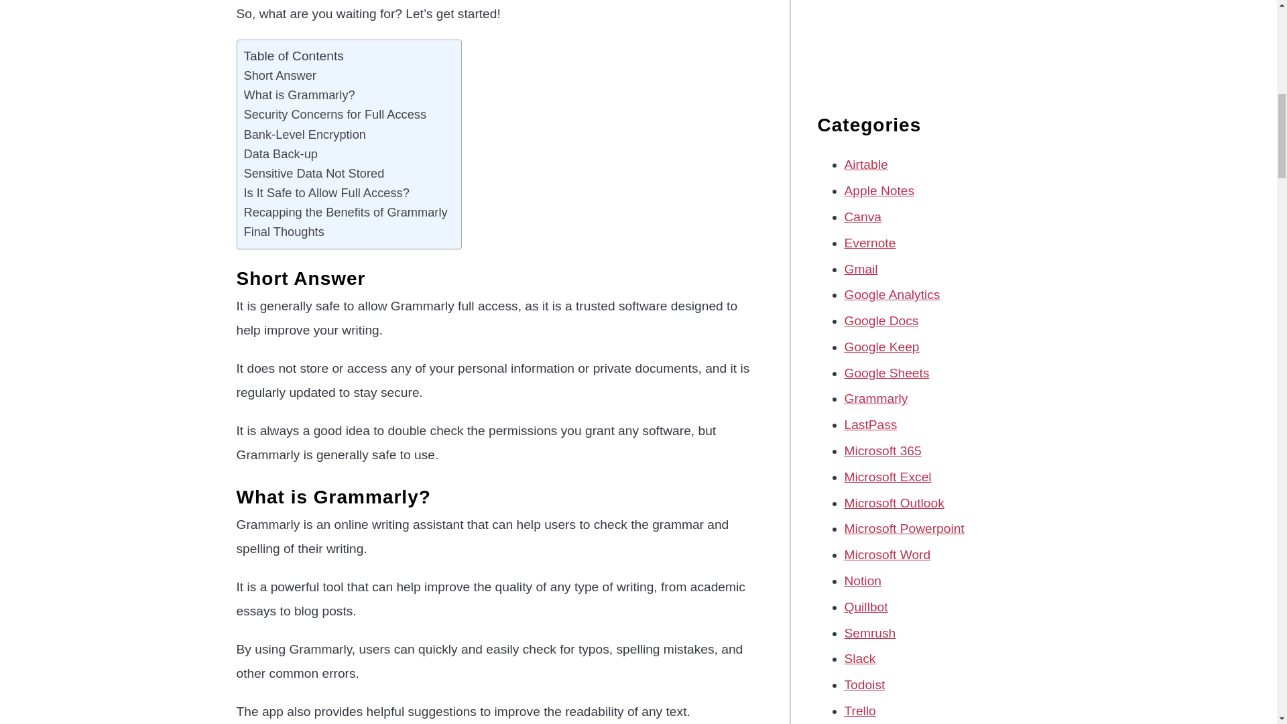 The height and width of the screenshot is (724, 1287). I want to click on Data Back-up, so click(281, 154).